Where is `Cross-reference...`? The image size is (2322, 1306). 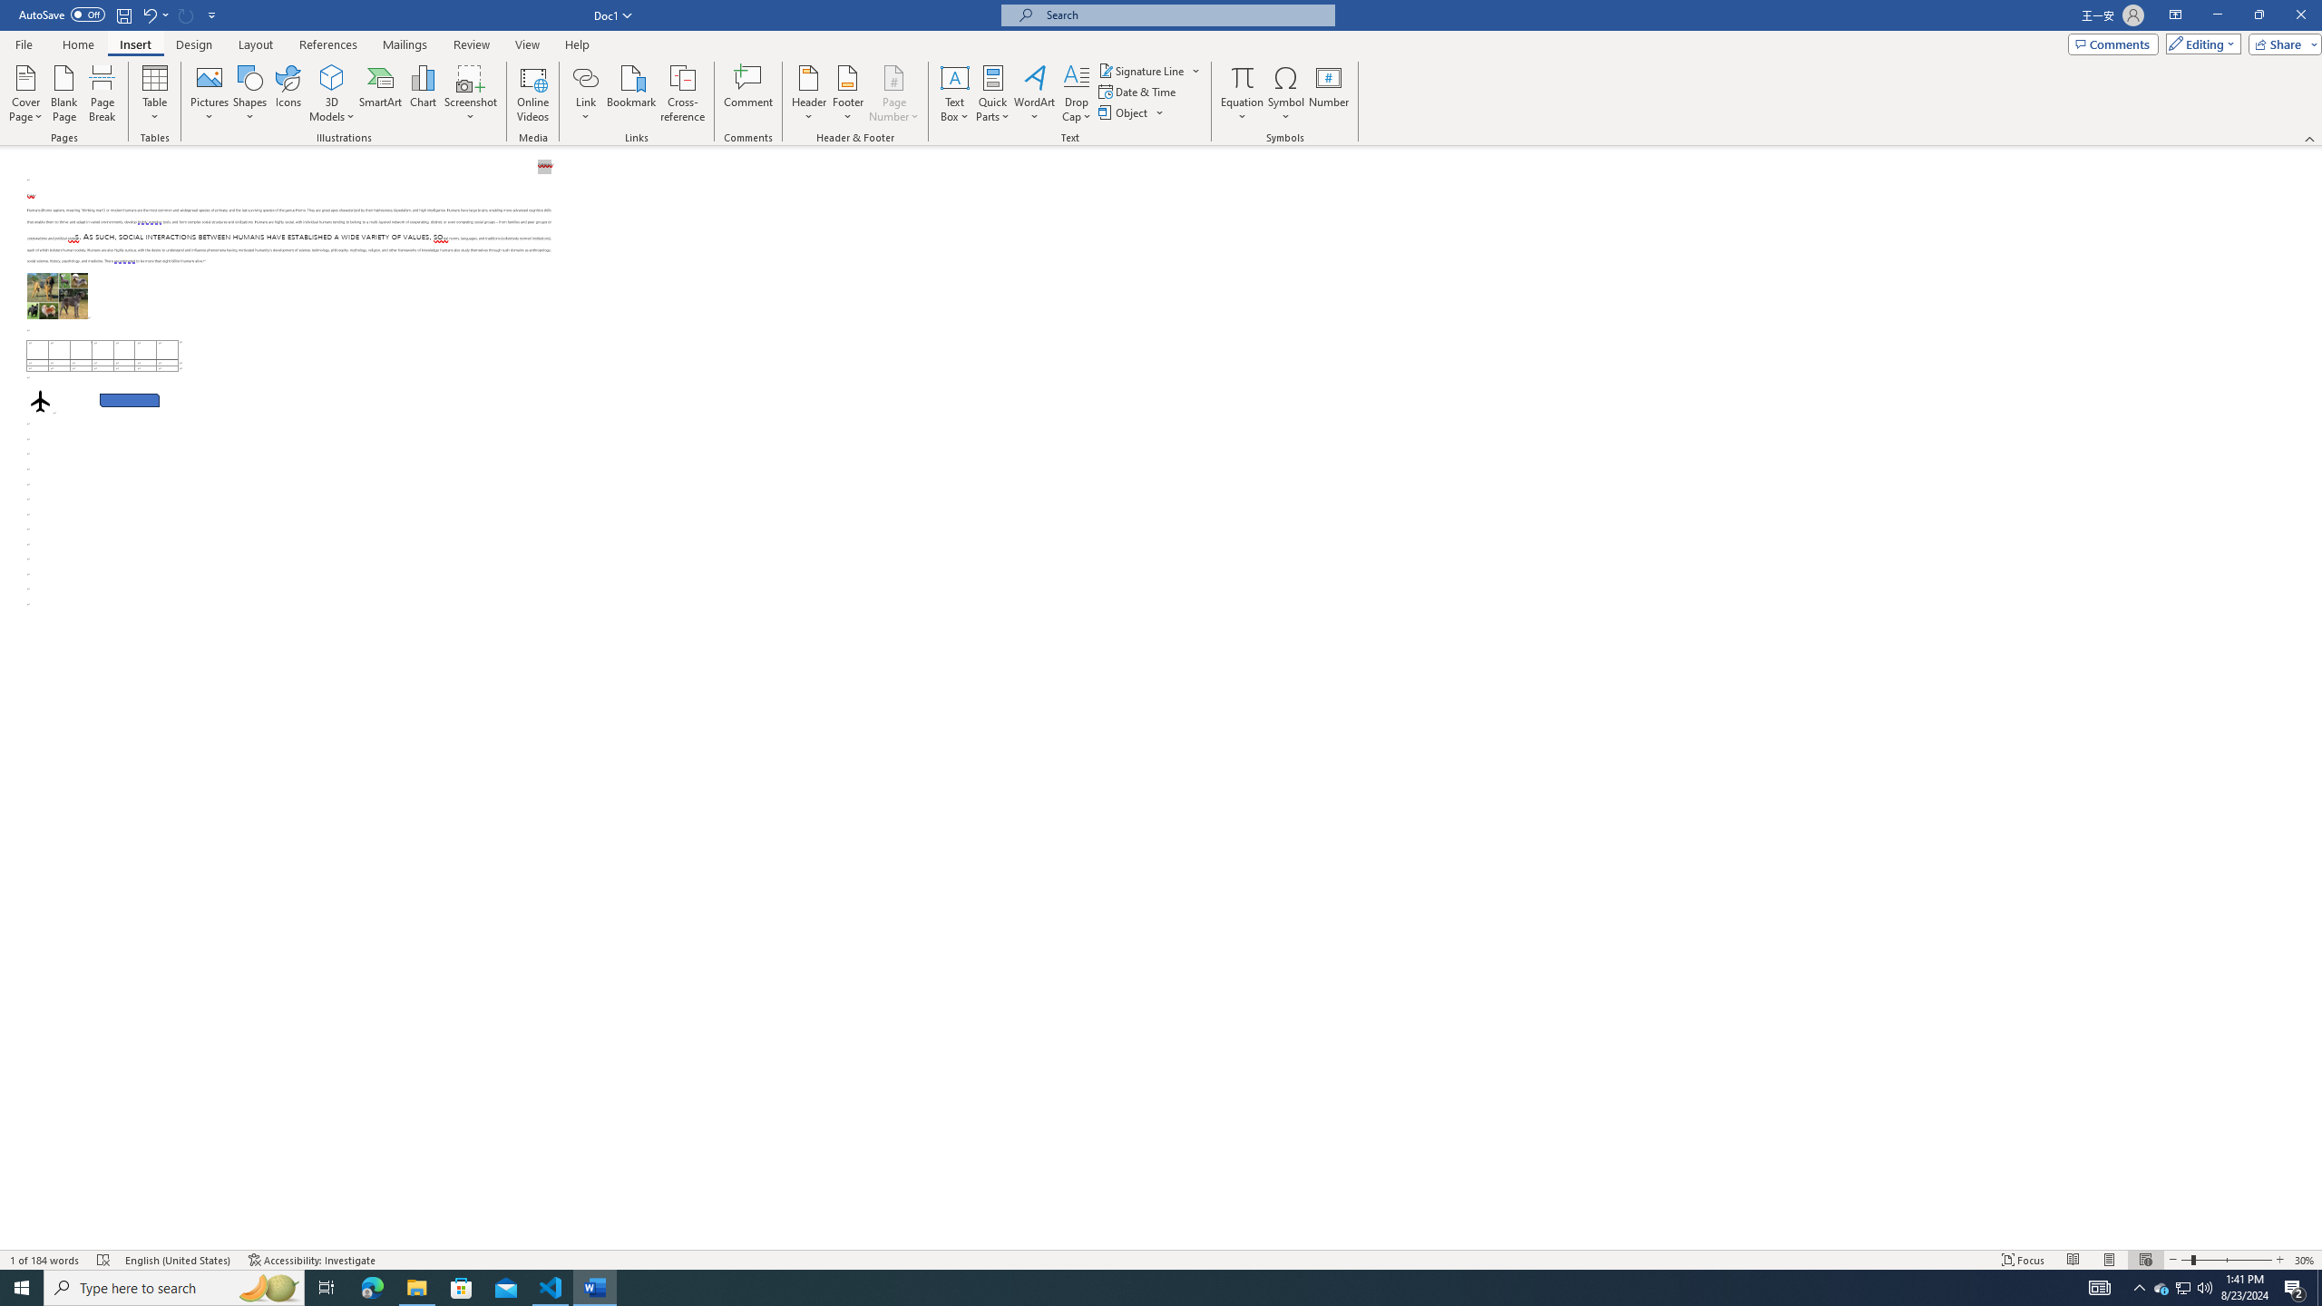
Cross-reference... is located at coordinates (684, 93).